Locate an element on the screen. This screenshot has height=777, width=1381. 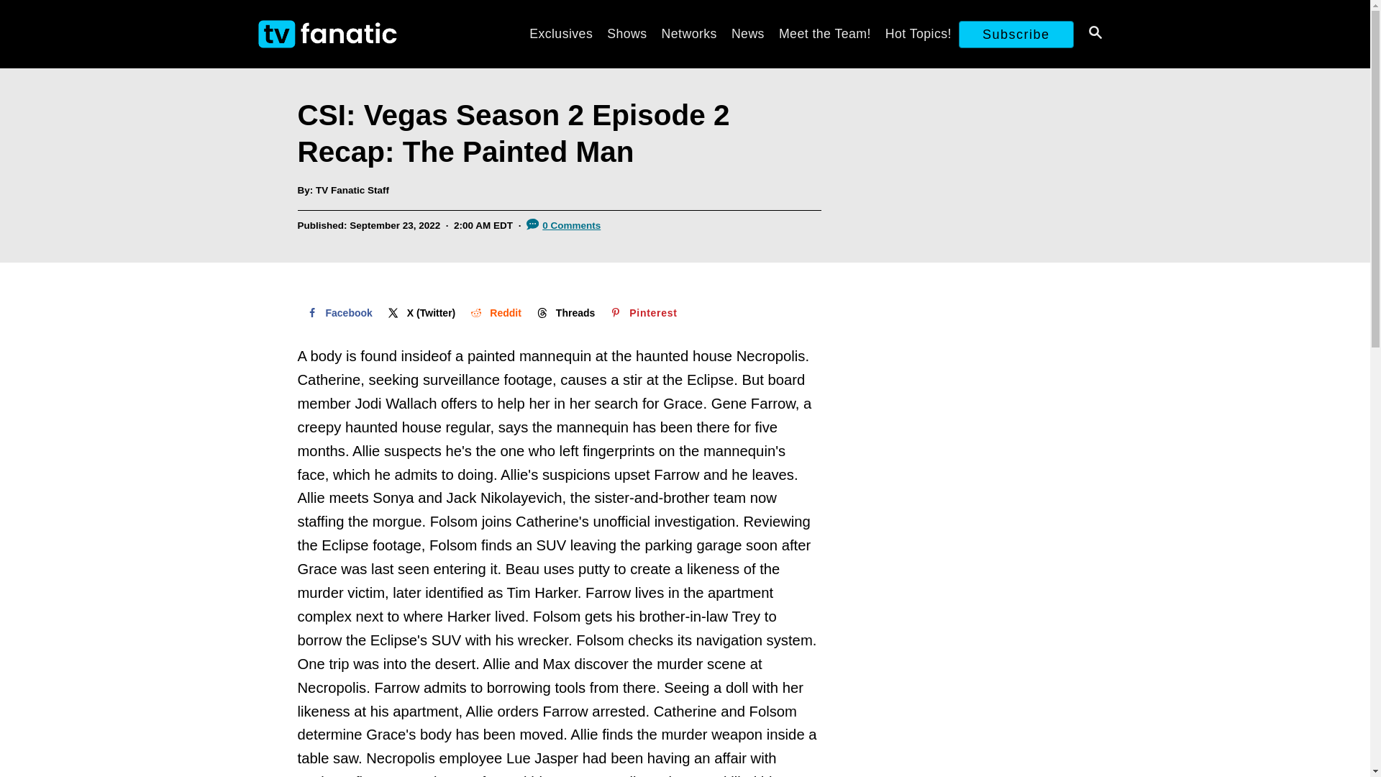
Share on Threads is located at coordinates (564, 312).